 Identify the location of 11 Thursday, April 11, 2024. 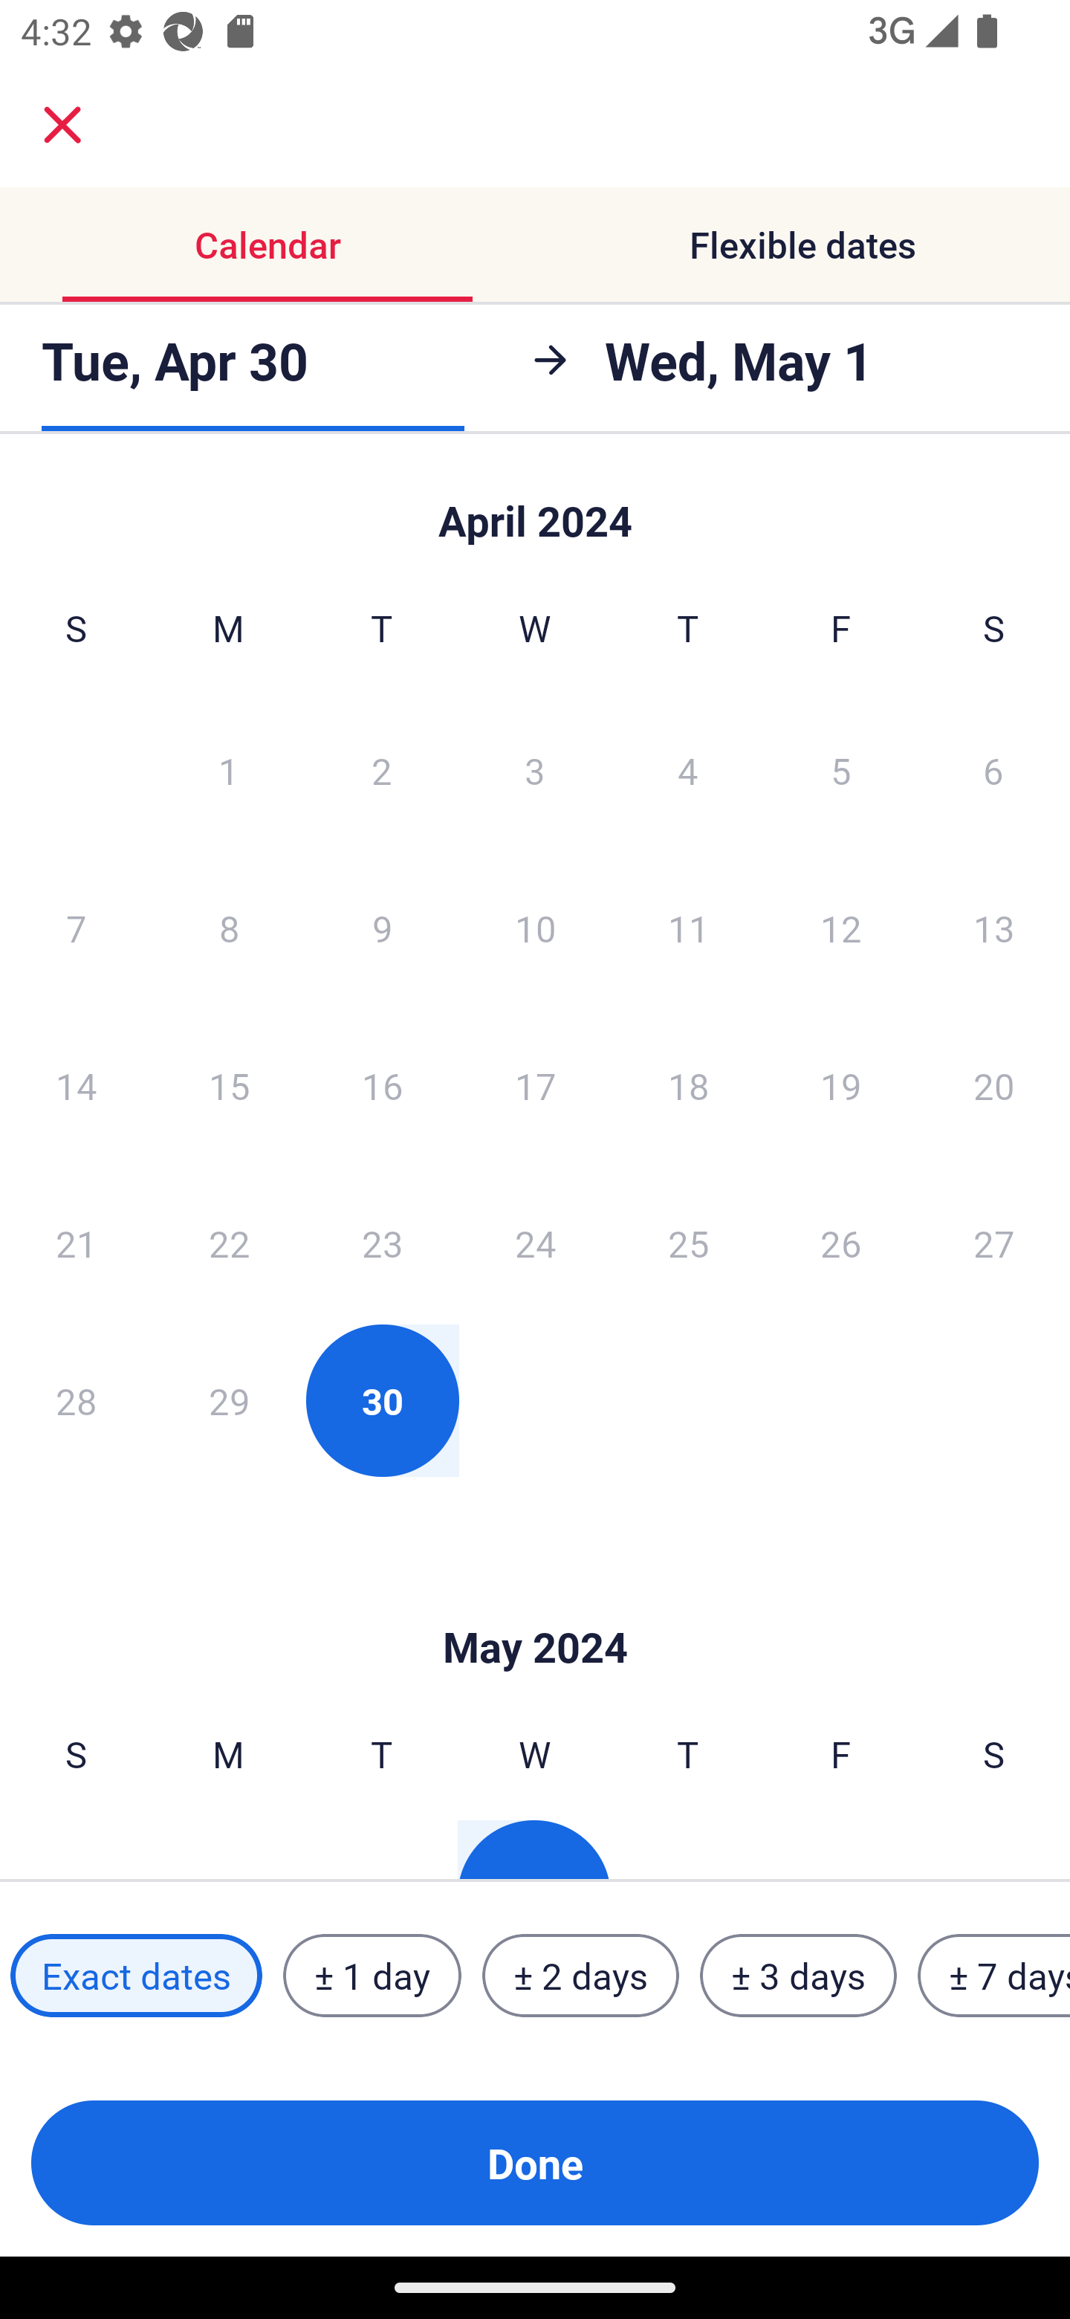
(688, 928).